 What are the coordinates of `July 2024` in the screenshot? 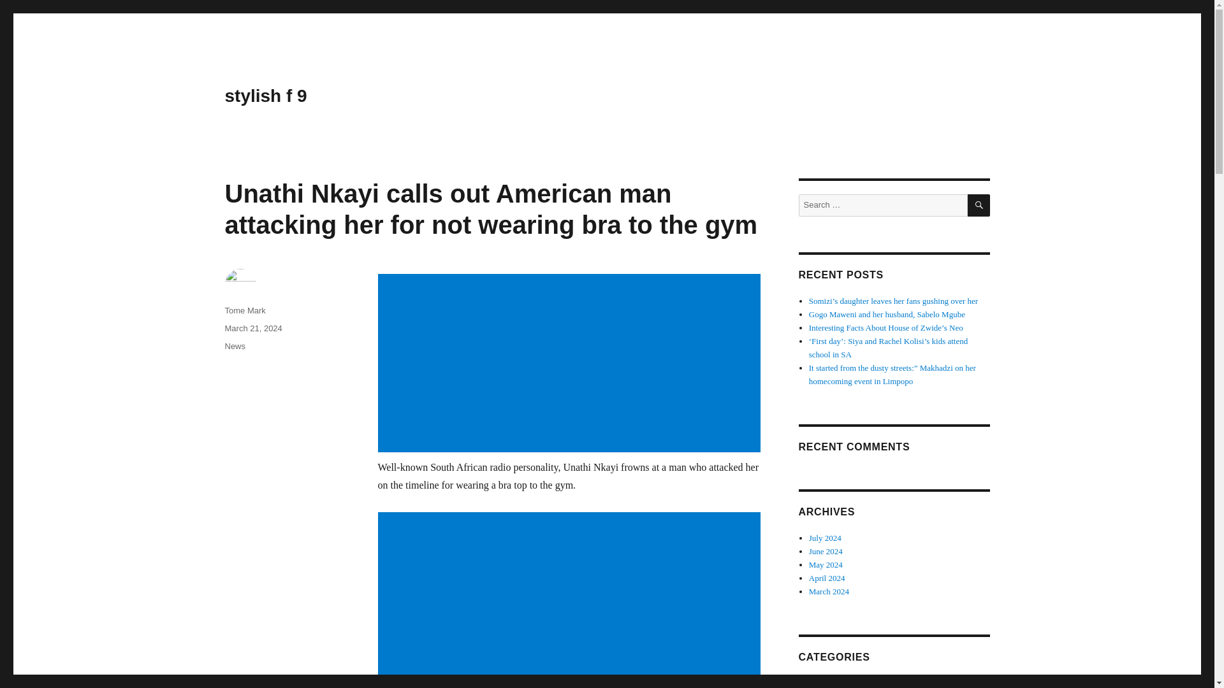 It's located at (825, 538).